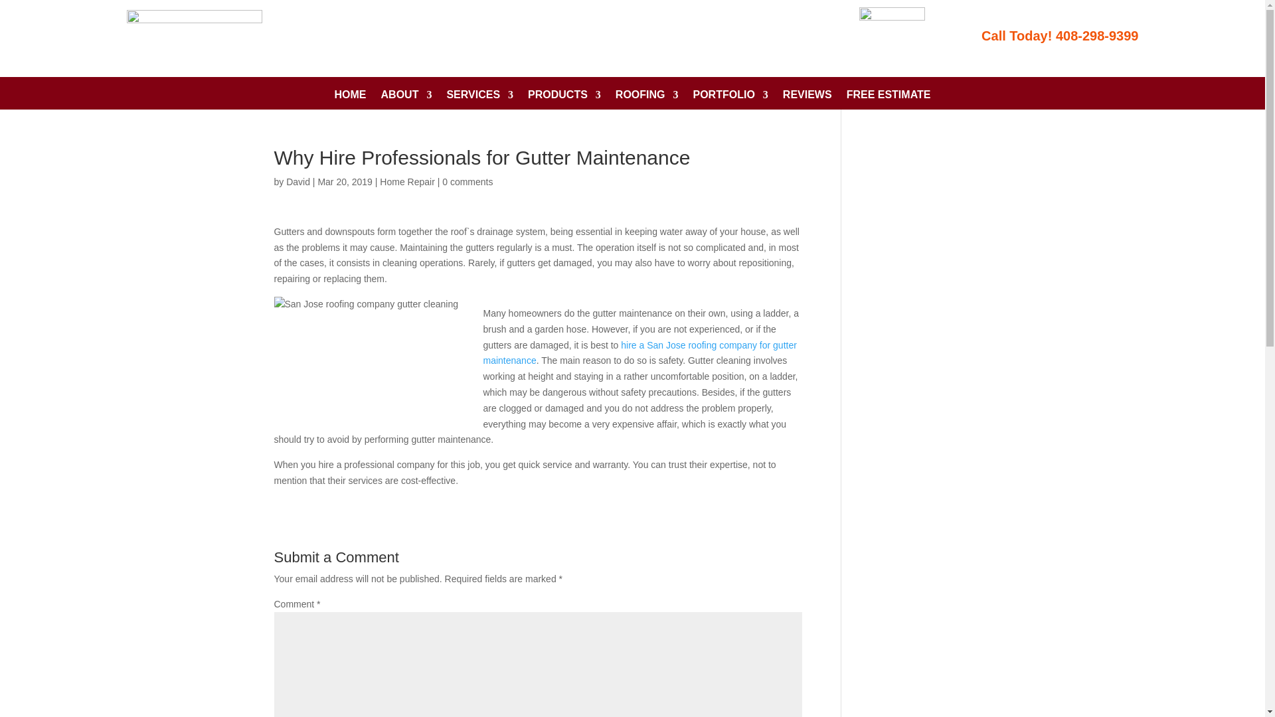 This screenshot has width=1275, height=717. I want to click on Home Repair, so click(407, 181).